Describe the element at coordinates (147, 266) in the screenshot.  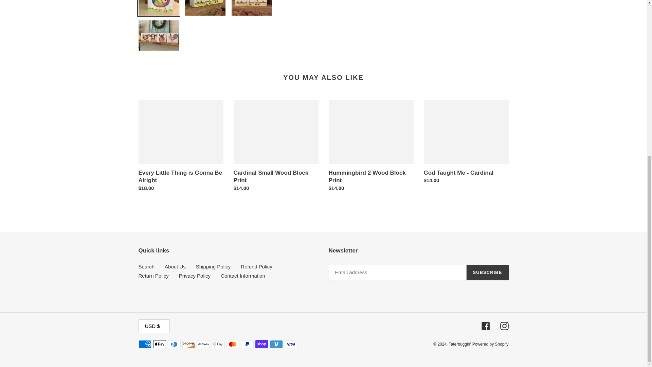
I see `Search` at that location.